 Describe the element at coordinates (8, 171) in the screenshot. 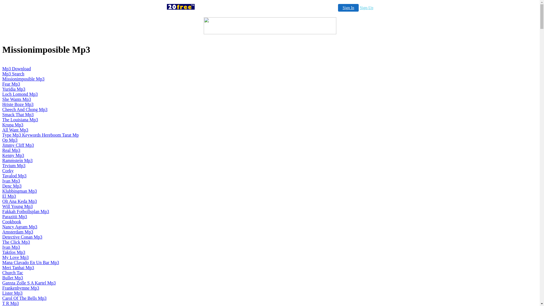

I see `Corky` at that location.